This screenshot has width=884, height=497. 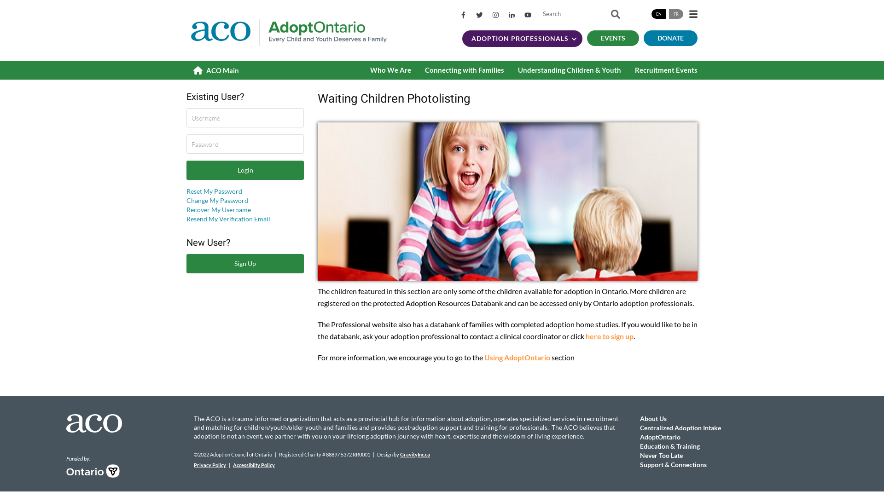 What do you see at coordinates (653, 419) in the screenshot?
I see `About Us` at bounding box center [653, 419].